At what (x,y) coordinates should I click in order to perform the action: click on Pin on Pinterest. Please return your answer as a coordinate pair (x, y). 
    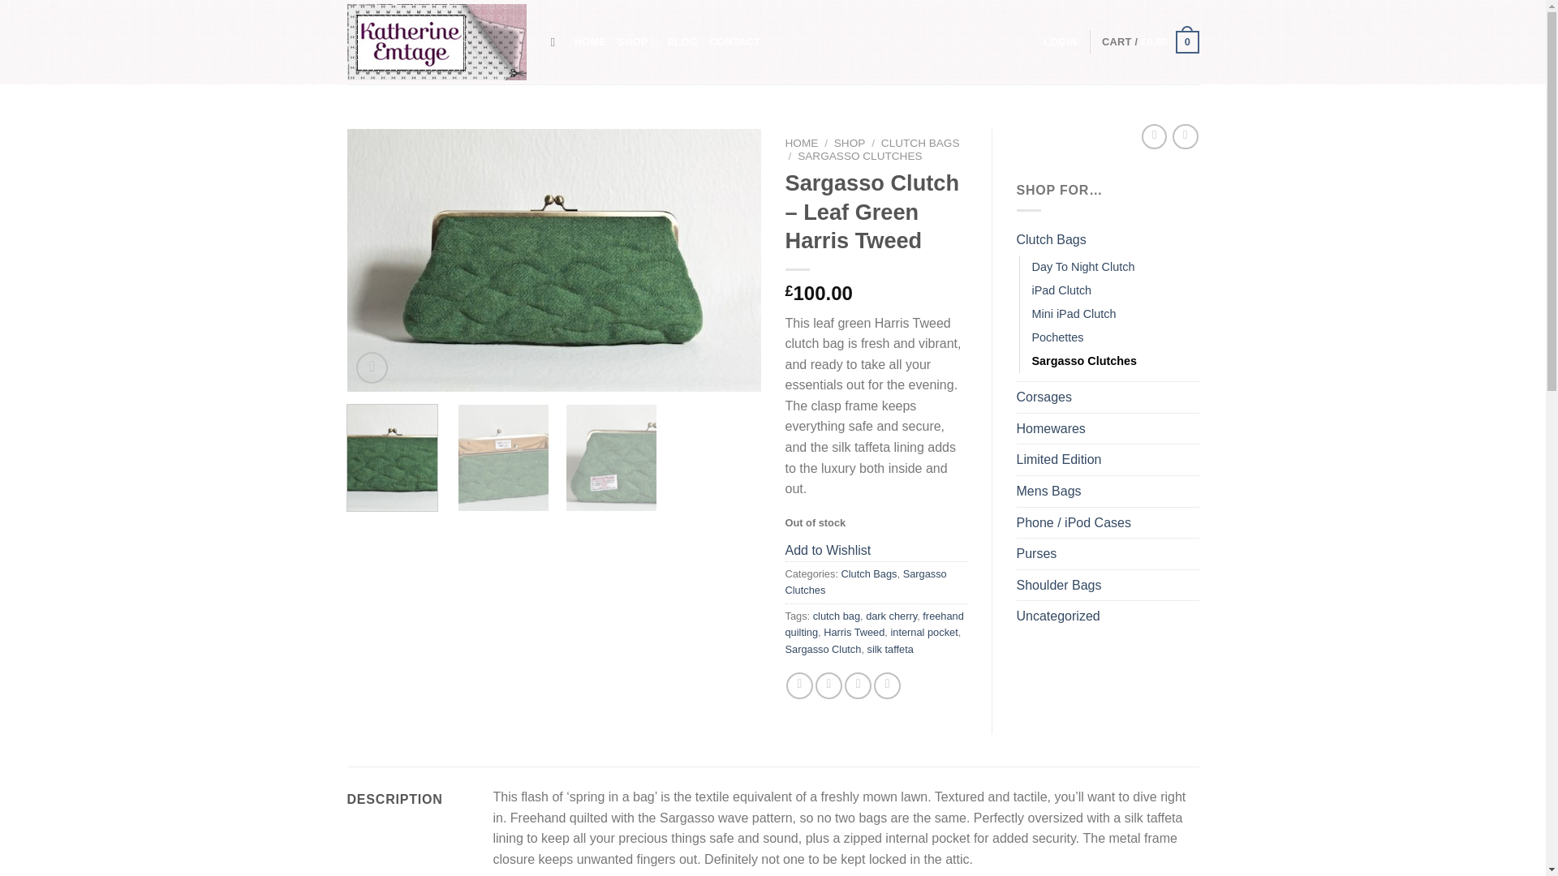
    Looking at the image, I should click on (887, 685).